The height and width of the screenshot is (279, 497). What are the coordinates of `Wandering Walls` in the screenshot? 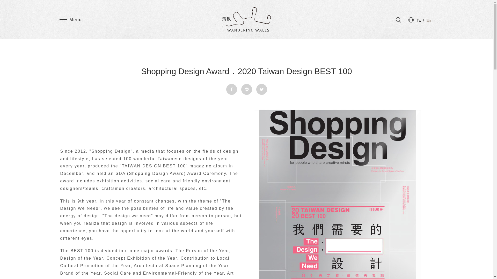 It's located at (246, 19).